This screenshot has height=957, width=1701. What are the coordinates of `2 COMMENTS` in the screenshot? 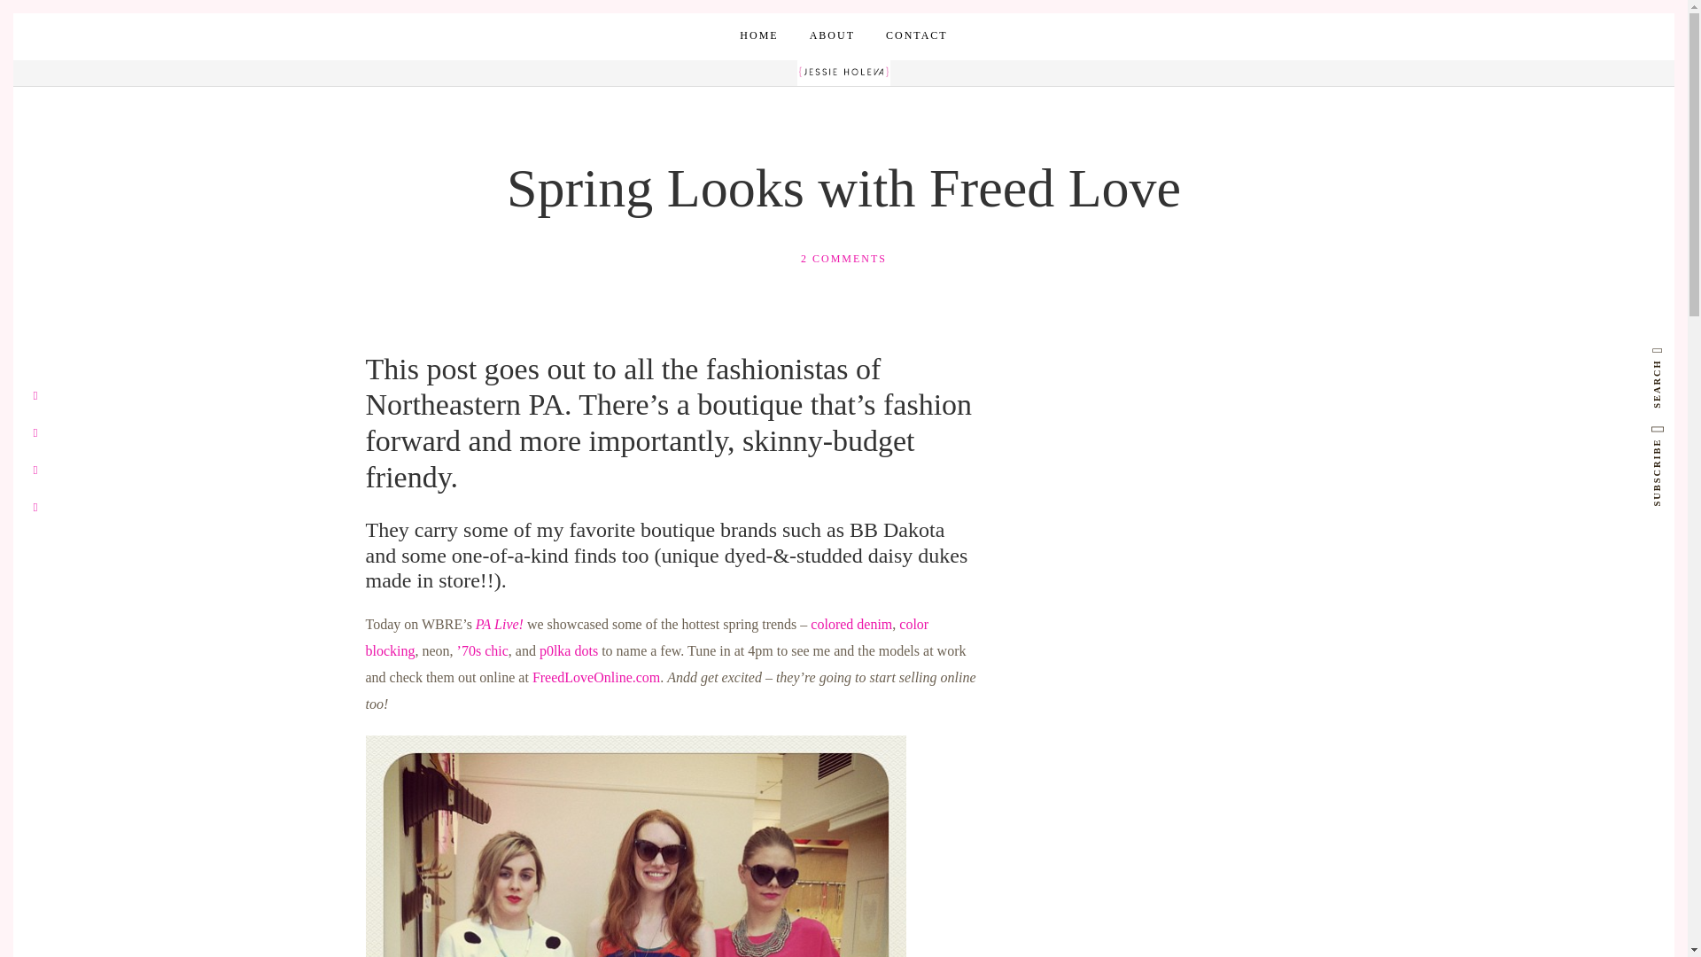 It's located at (843, 259).